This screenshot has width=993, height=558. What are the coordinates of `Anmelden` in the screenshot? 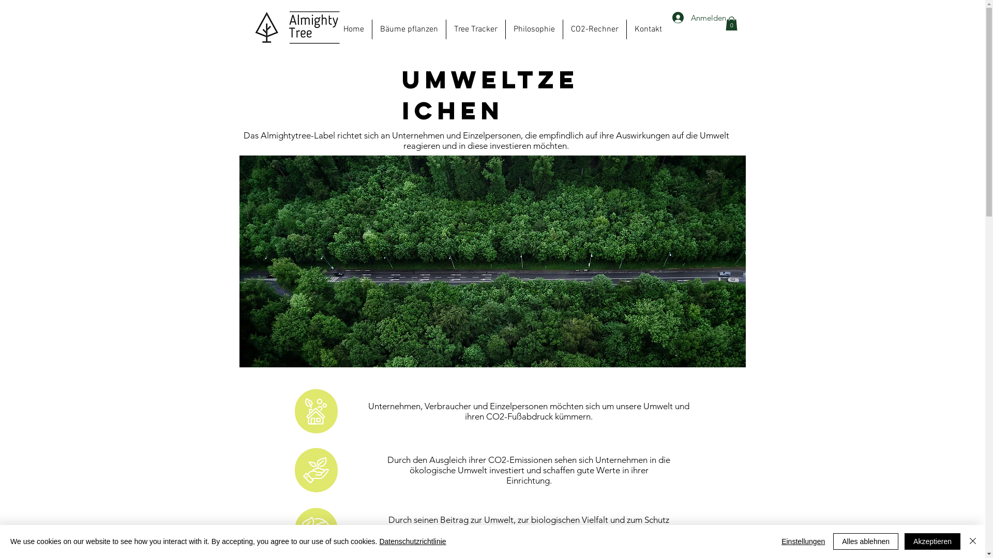 It's located at (694, 18).